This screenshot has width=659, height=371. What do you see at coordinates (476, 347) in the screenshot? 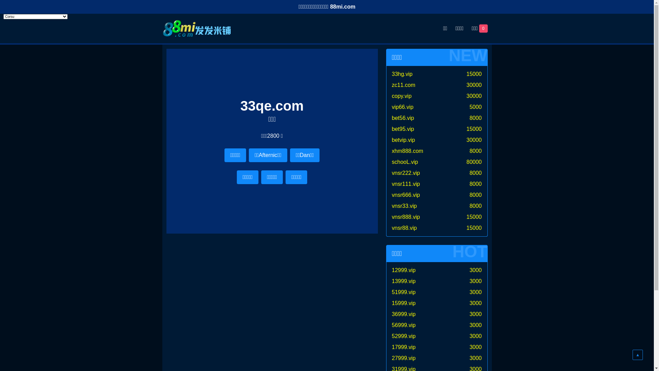
I see `3000` at bounding box center [476, 347].